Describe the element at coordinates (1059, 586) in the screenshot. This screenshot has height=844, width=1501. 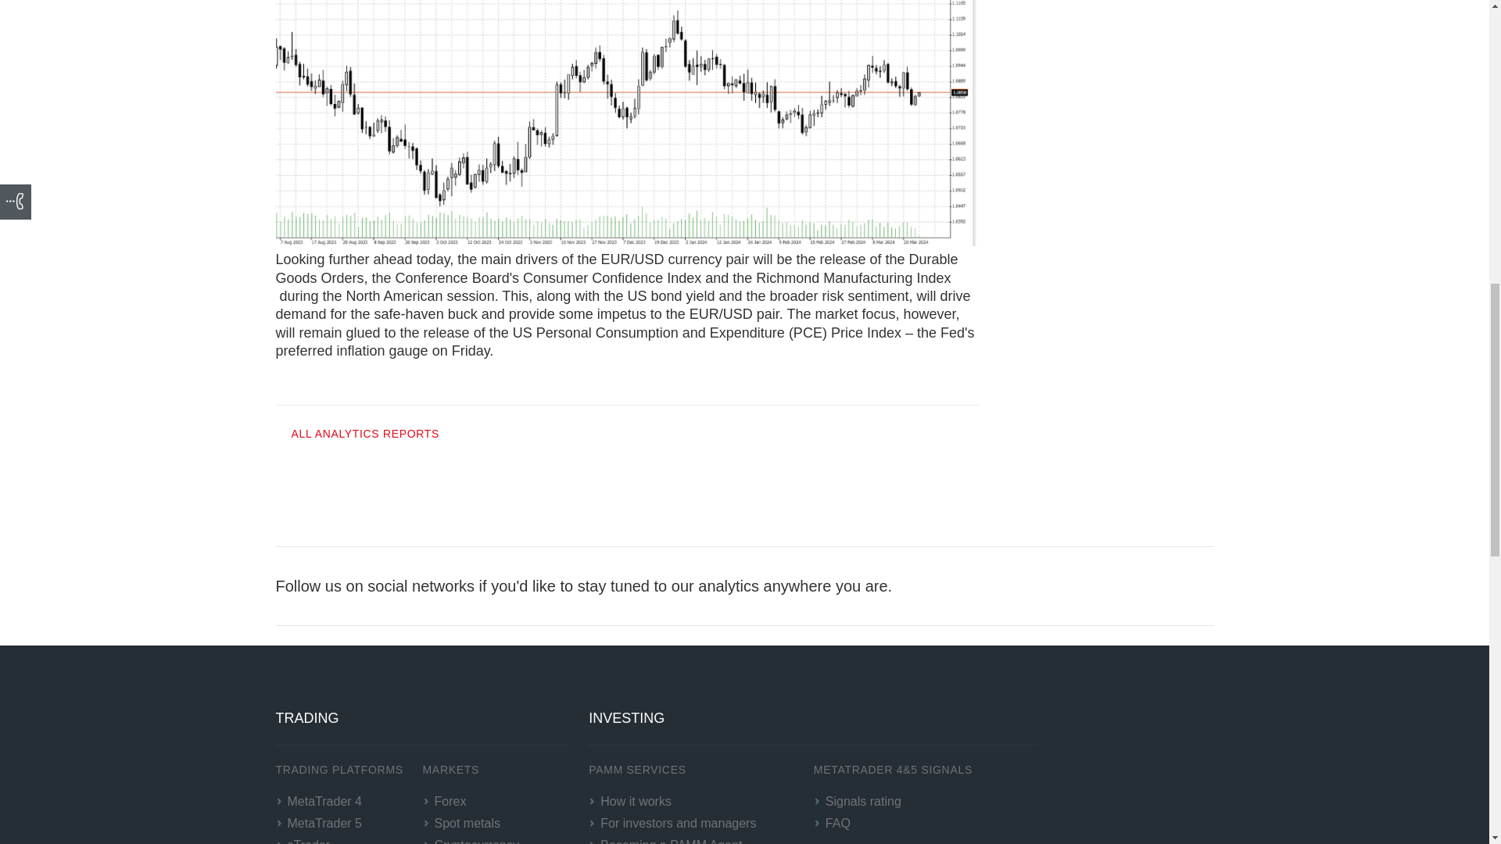
I see `Facebook` at that location.